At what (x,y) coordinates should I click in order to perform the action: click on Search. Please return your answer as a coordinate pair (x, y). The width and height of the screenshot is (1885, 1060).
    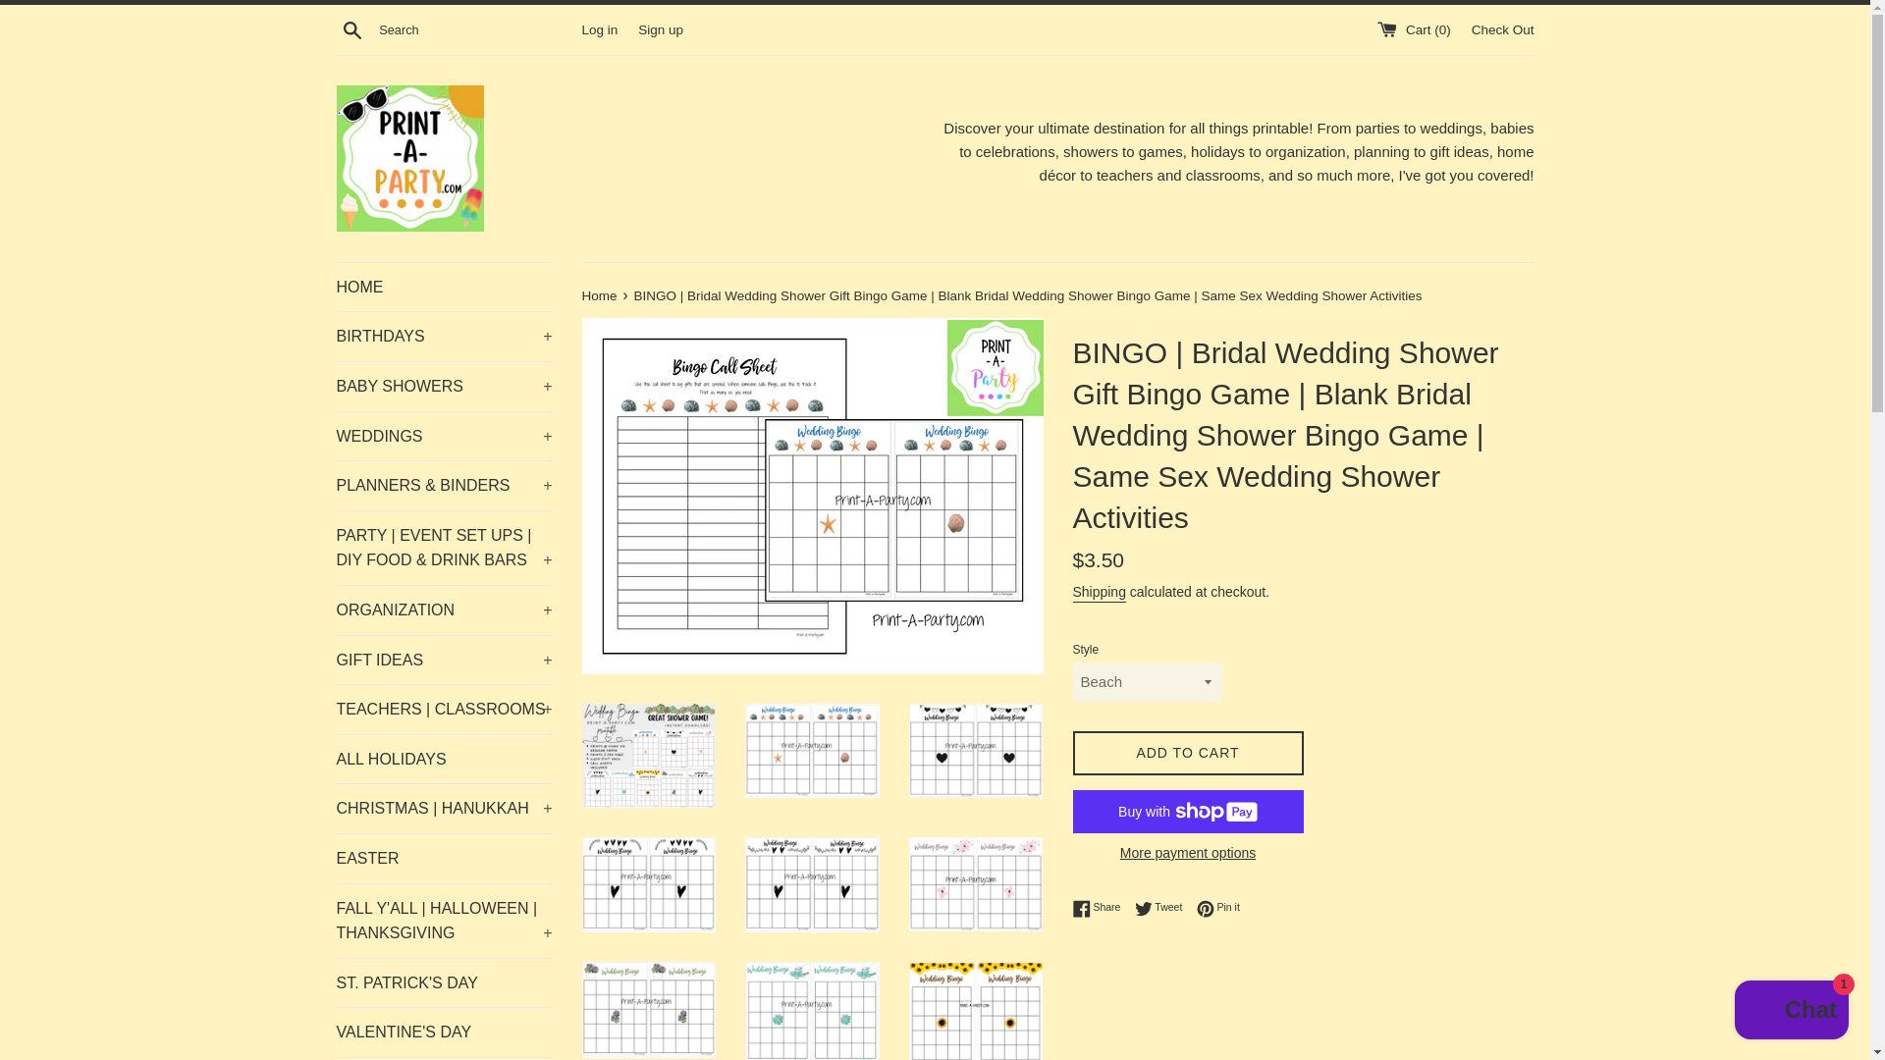
    Looking at the image, I should click on (351, 28).